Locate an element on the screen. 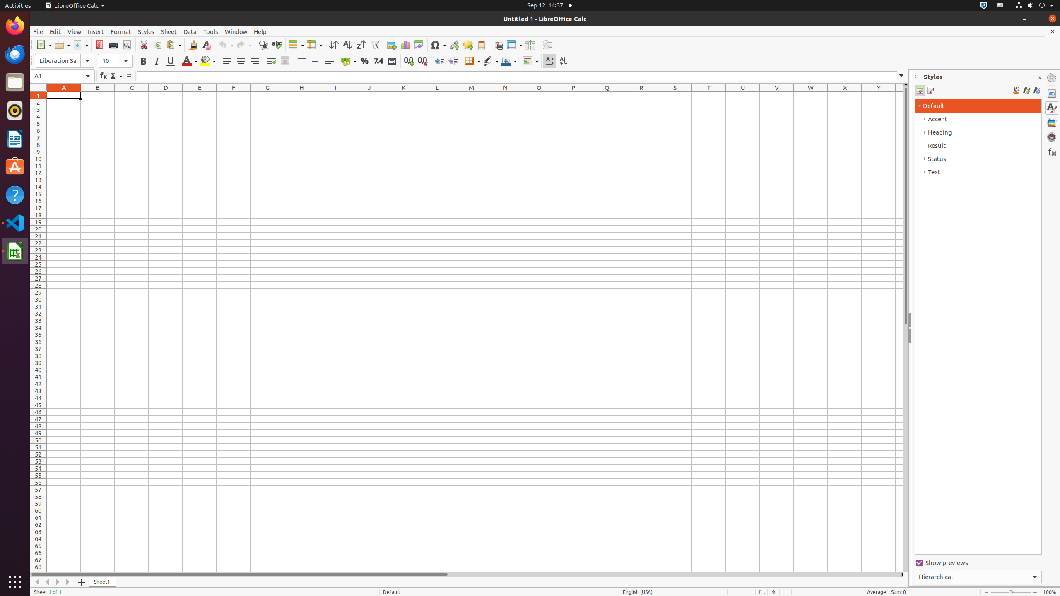  Freeze Rows and Columns is located at coordinates (514, 45).